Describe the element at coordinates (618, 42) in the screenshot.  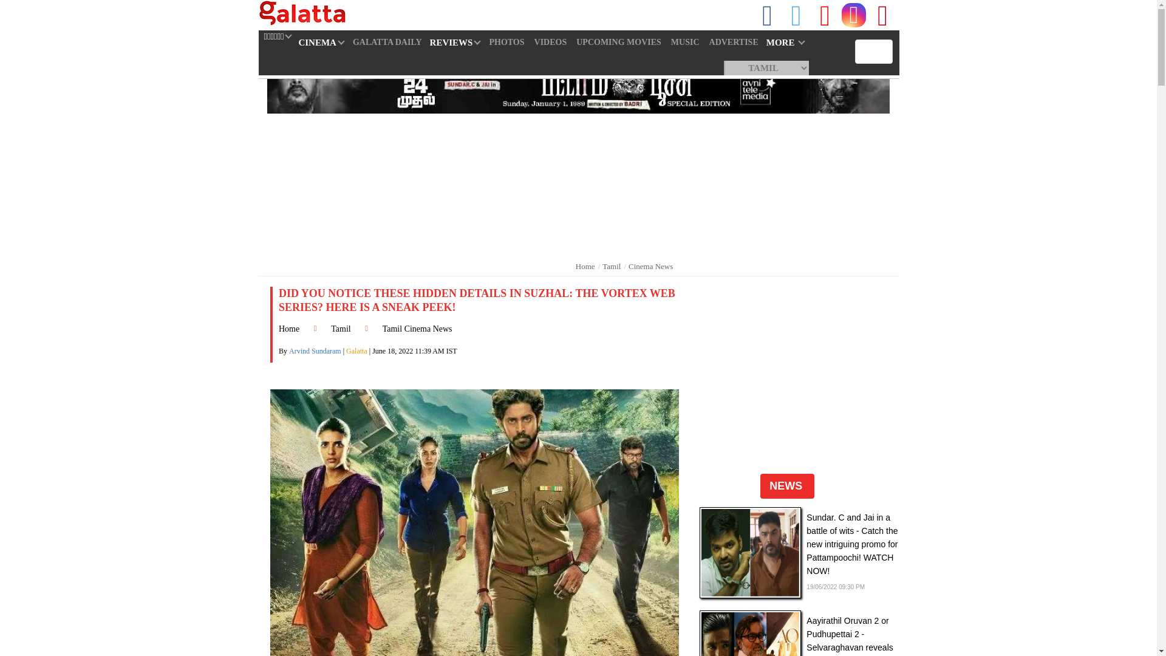
I see `UPCOMING MOVIES` at that location.